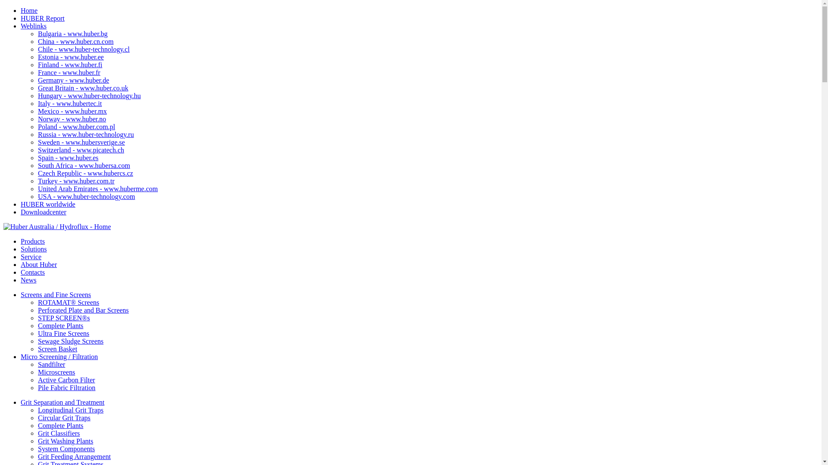 The width and height of the screenshot is (828, 465). I want to click on Germany - www.huber.de, so click(73, 80).